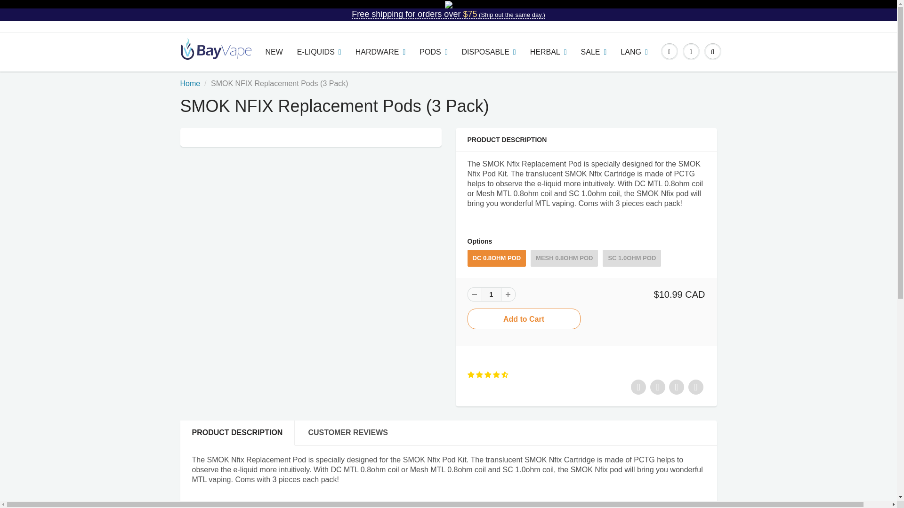  I want to click on E-LIQUIDS, so click(319, 52).